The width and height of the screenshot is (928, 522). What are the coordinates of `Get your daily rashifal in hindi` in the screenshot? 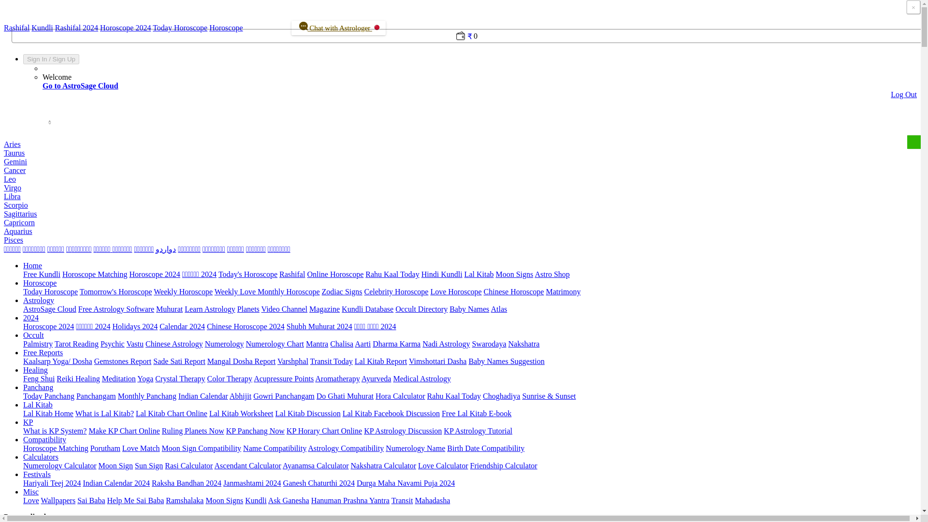 It's located at (292, 274).